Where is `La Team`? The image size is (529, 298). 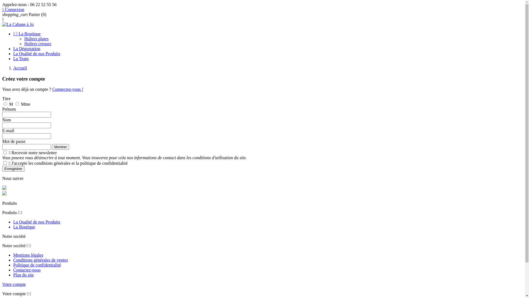
La Team is located at coordinates (21, 58).